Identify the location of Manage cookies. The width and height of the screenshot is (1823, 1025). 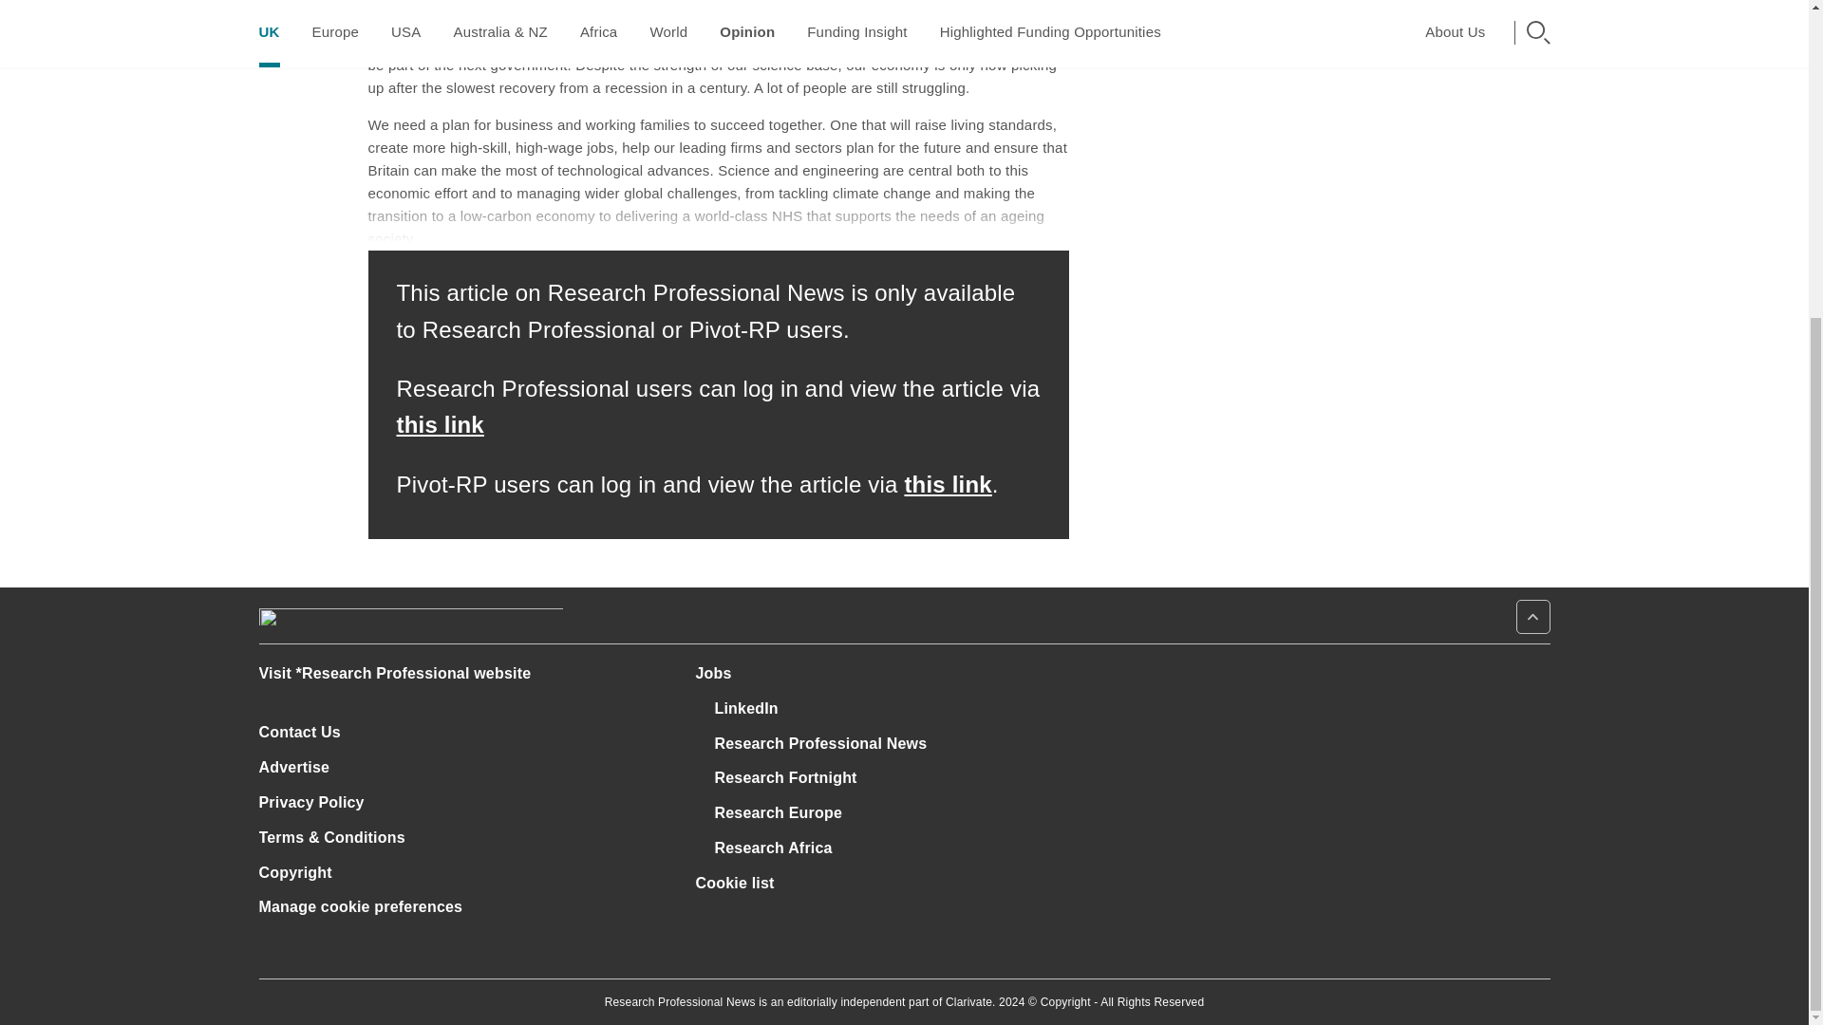
(361, 907).